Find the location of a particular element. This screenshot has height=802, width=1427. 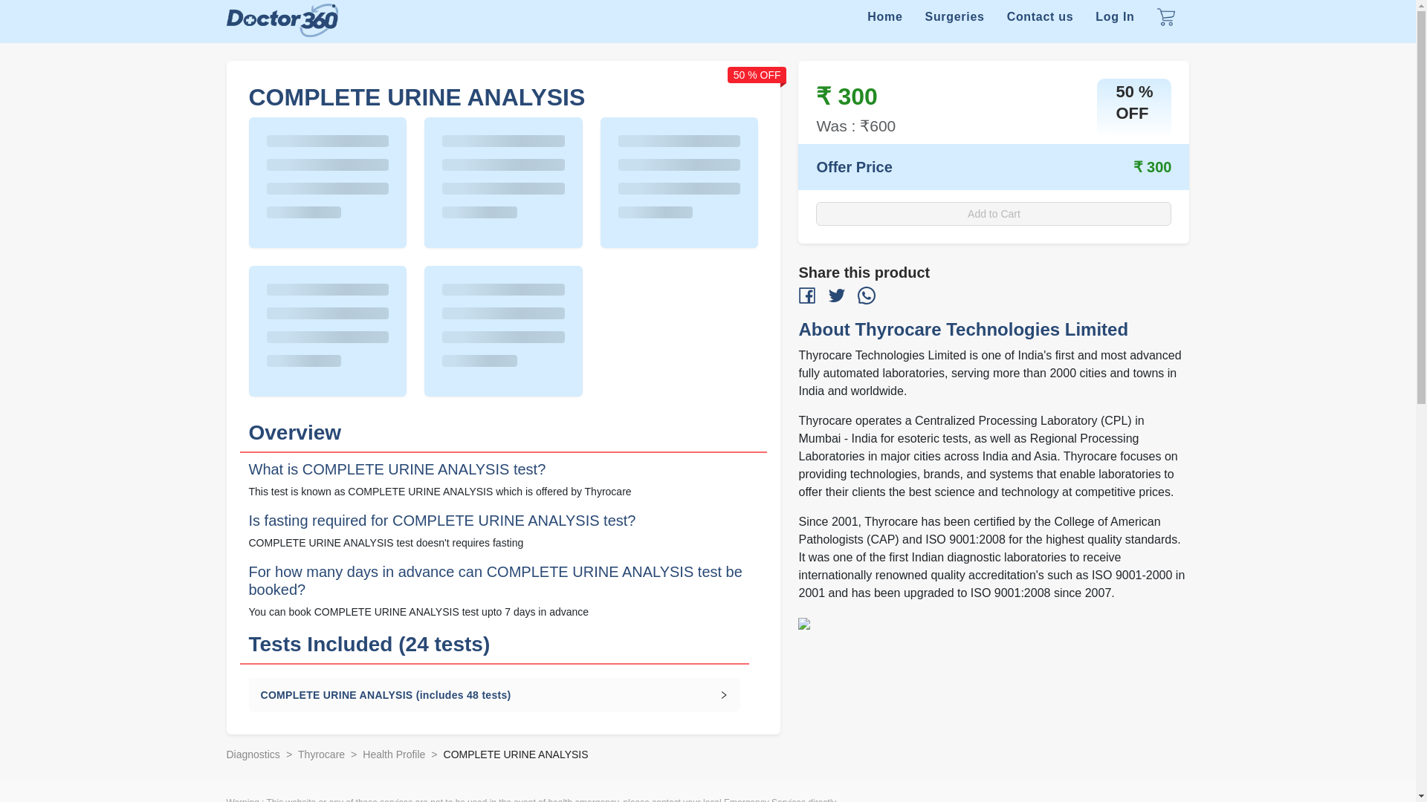

Contact us is located at coordinates (1041, 19).